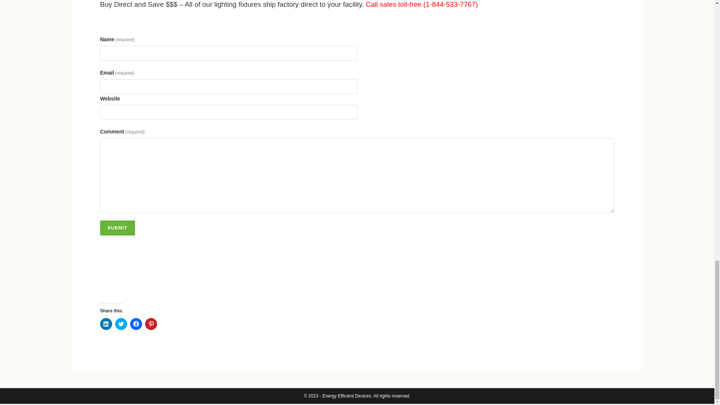 This screenshot has height=405, width=720. I want to click on Click to share on Pinterest, so click(151, 324).